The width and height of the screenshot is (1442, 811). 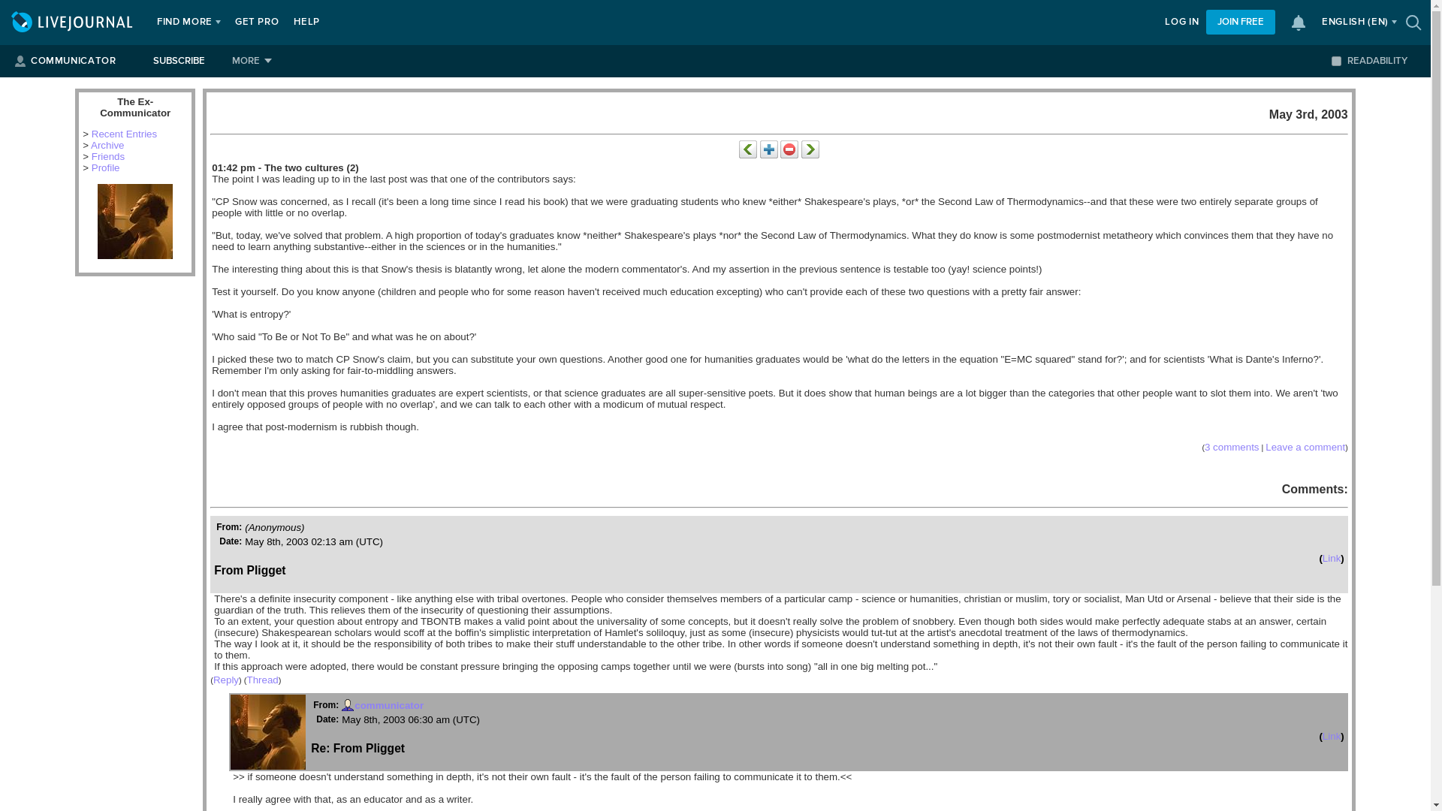 I want to click on FIND MORE, so click(x=185, y=23).